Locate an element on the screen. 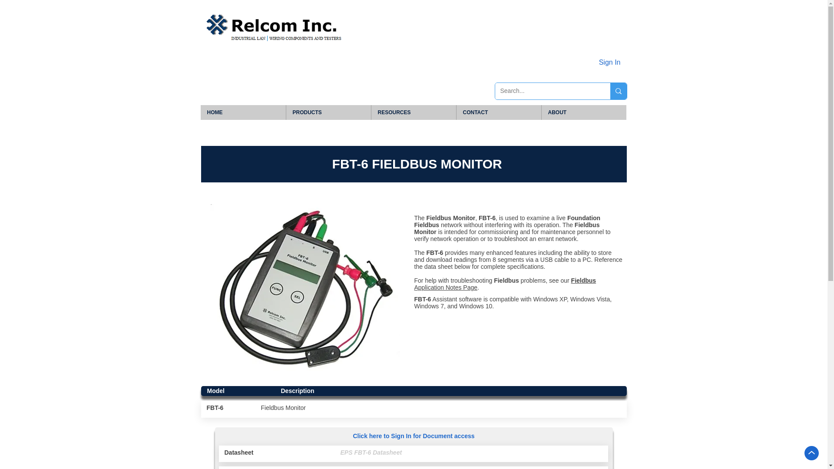  HOME is located at coordinates (243, 112).